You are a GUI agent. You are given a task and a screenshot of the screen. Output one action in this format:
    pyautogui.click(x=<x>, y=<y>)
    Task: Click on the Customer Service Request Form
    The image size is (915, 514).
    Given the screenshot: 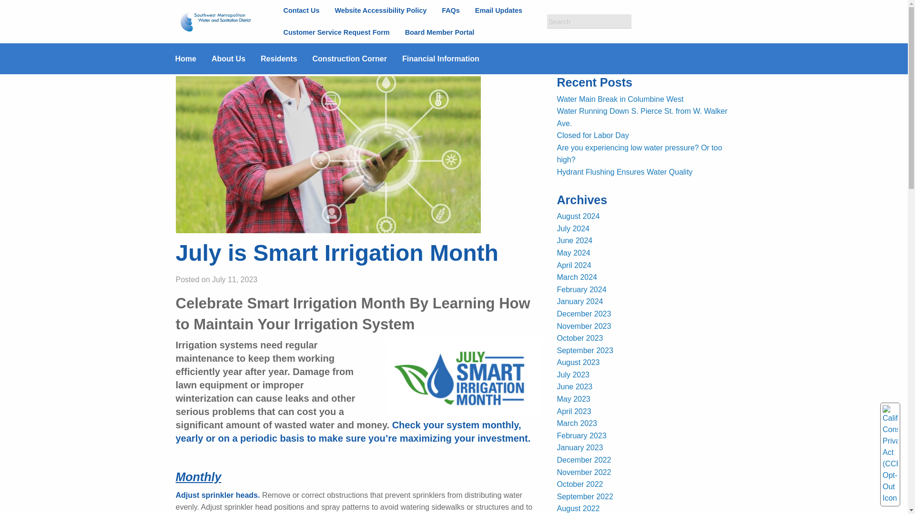 What is the action you would take?
    pyautogui.click(x=336, y=32)
    